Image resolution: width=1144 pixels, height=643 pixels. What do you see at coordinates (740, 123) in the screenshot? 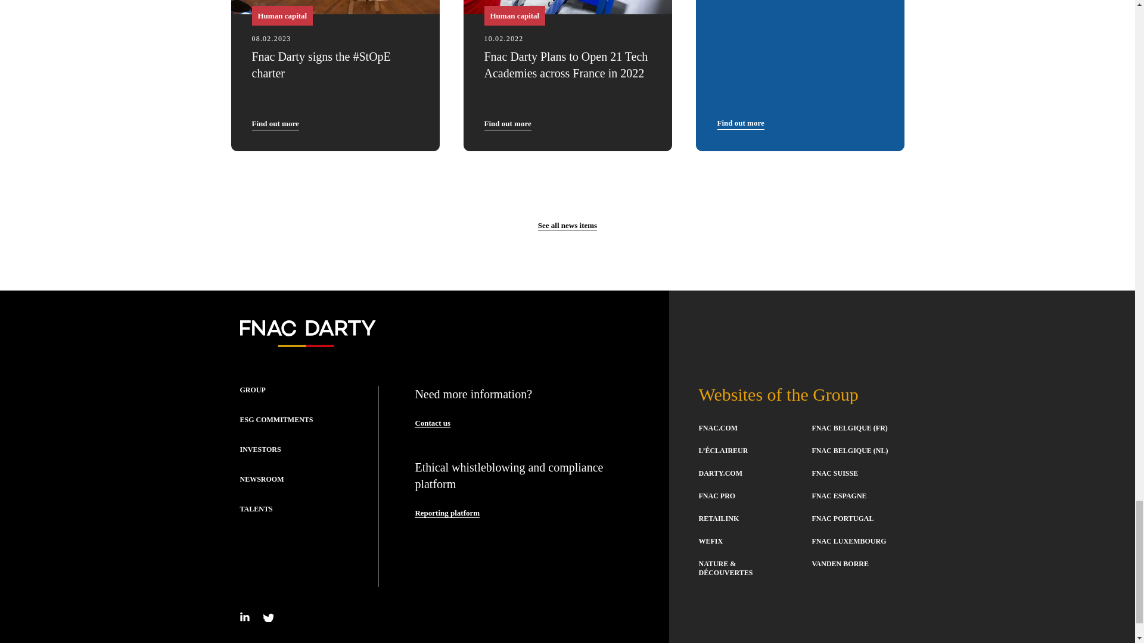
I see `Find out more` at bounding box center [740, 123].